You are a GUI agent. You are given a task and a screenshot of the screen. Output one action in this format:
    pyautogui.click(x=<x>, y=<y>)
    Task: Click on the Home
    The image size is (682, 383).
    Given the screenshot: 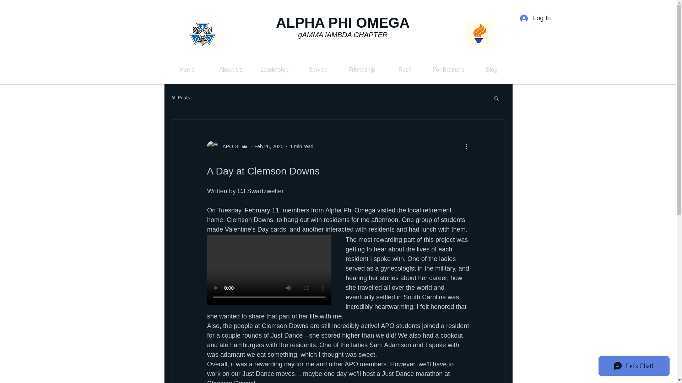 What is the action you would take?
    pyautogui.click(x=187, y=70)
    